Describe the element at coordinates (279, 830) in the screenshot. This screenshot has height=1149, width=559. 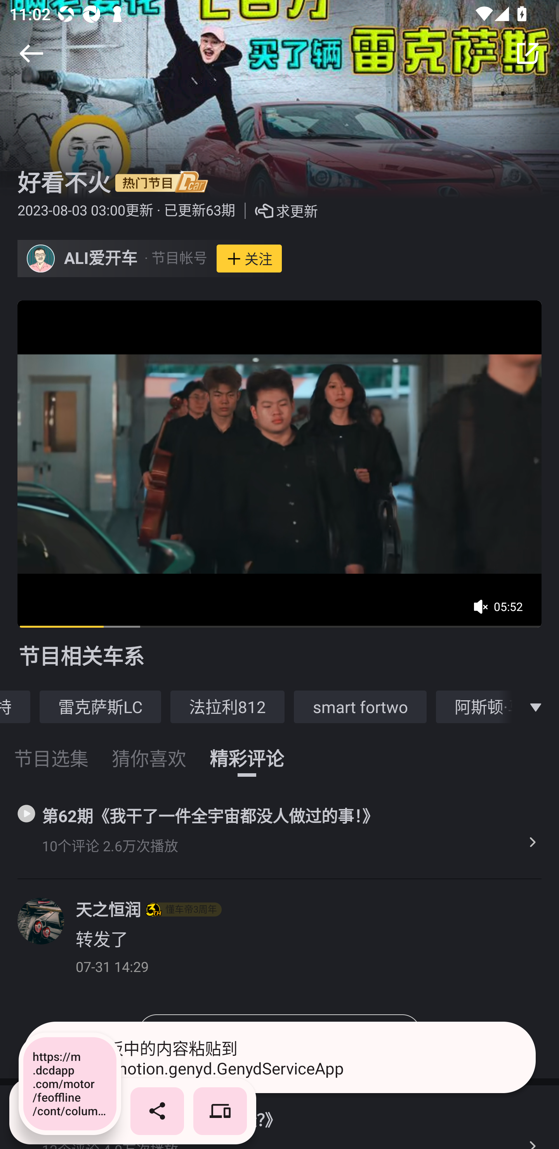
I see `第62期《我干了一件全宇宙都没人做过的事！》 10个评论 2.6万次播放` at that location.